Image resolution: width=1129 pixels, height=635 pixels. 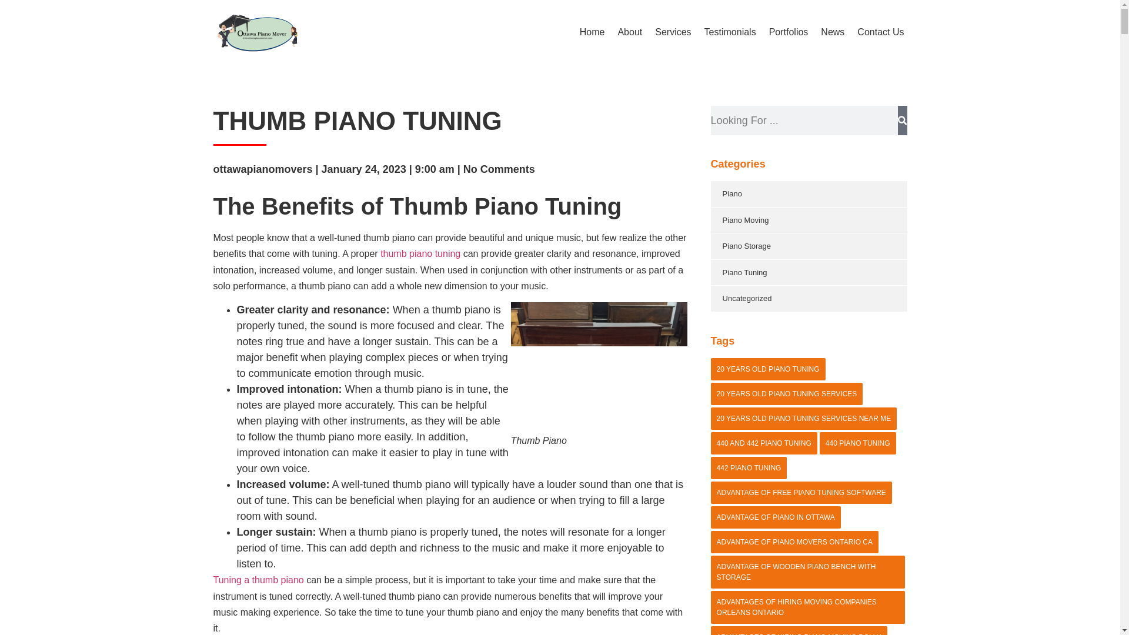 I want to click on Piano, so click(x=809, y=194).